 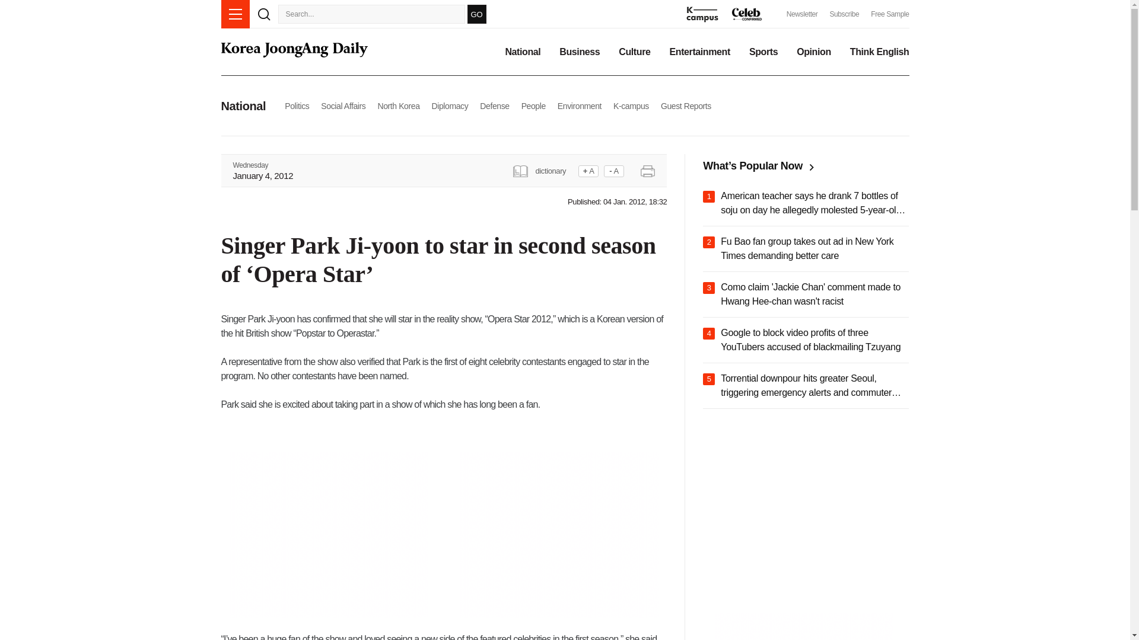 I want to click on People, so click(x=533, y=105).